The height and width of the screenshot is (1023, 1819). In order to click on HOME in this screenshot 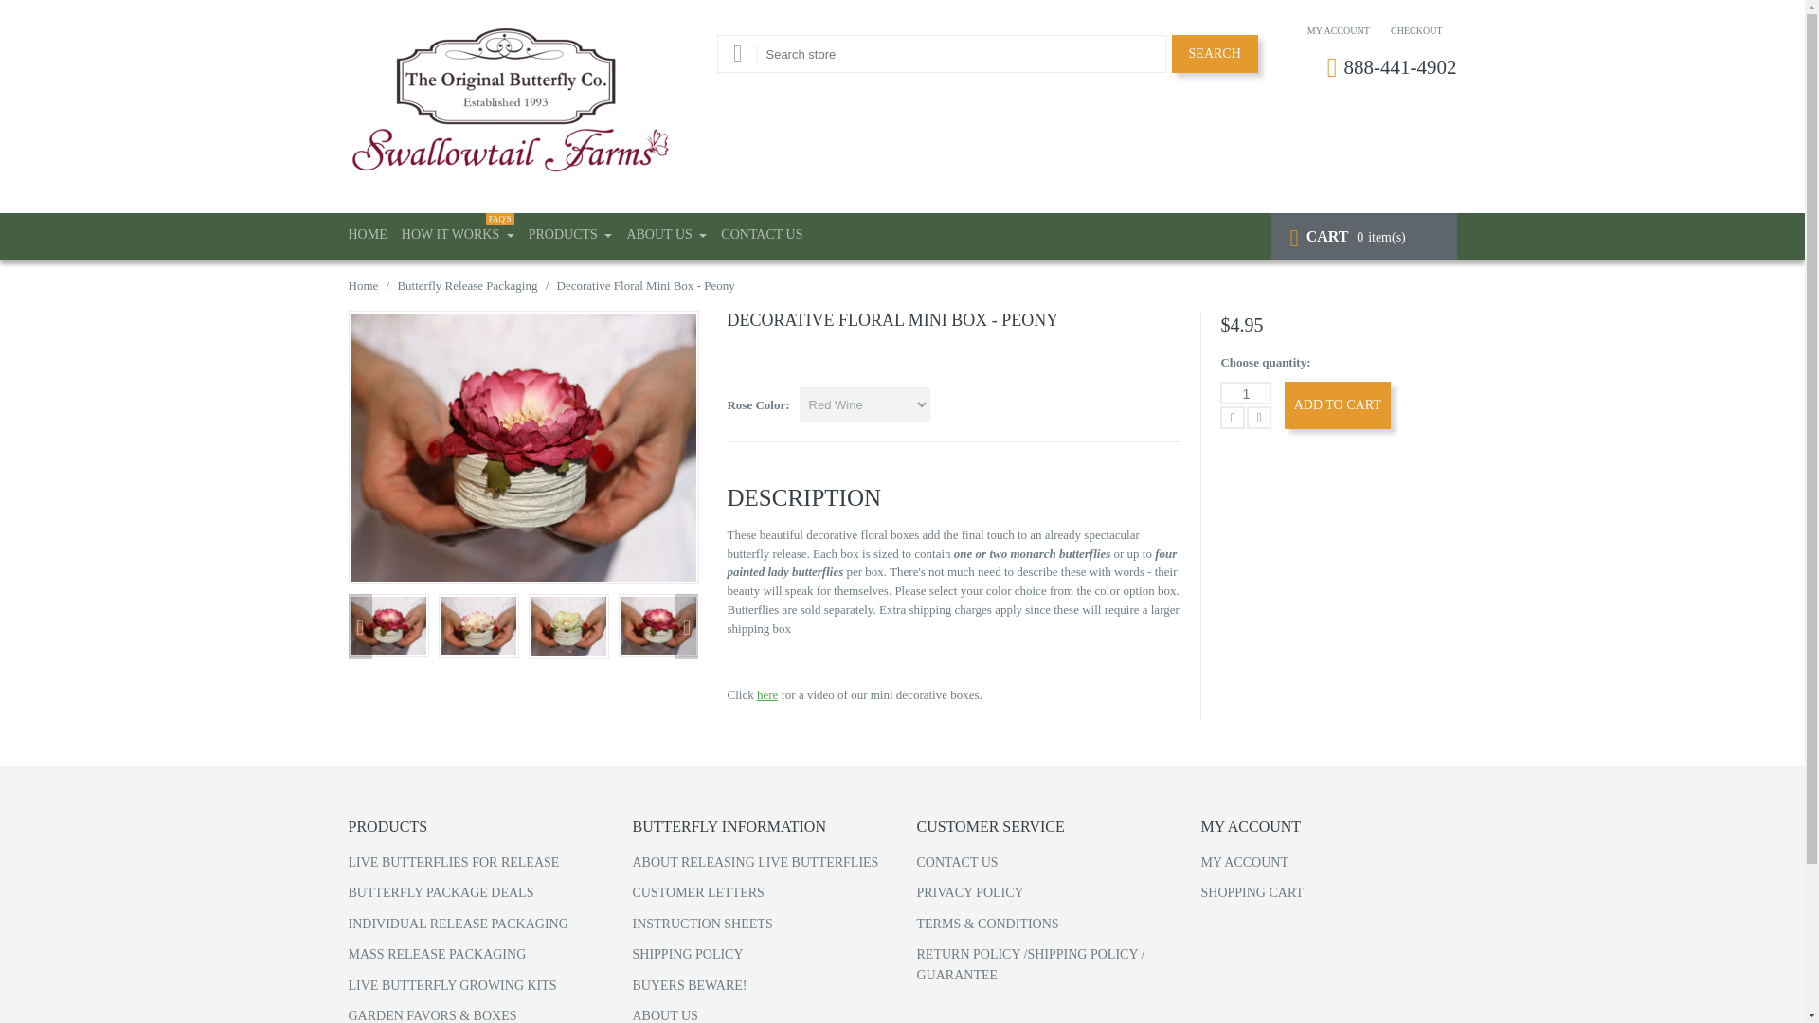, I will do `click(368, 237)`.